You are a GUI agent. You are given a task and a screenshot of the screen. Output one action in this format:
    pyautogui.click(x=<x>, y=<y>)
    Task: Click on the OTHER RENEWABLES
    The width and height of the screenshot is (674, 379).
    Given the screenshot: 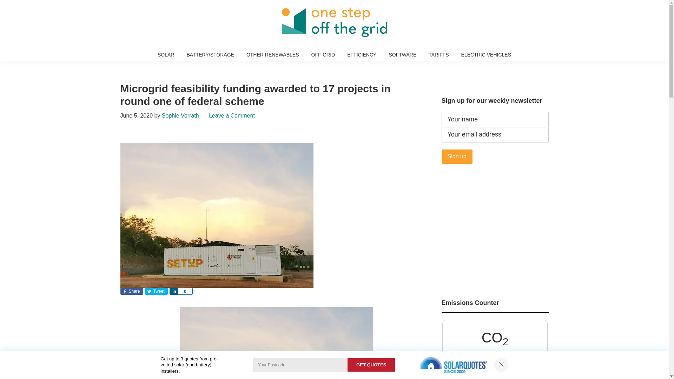 What is the action you would take?
    pyautogui.click(x=273, y=55)
    